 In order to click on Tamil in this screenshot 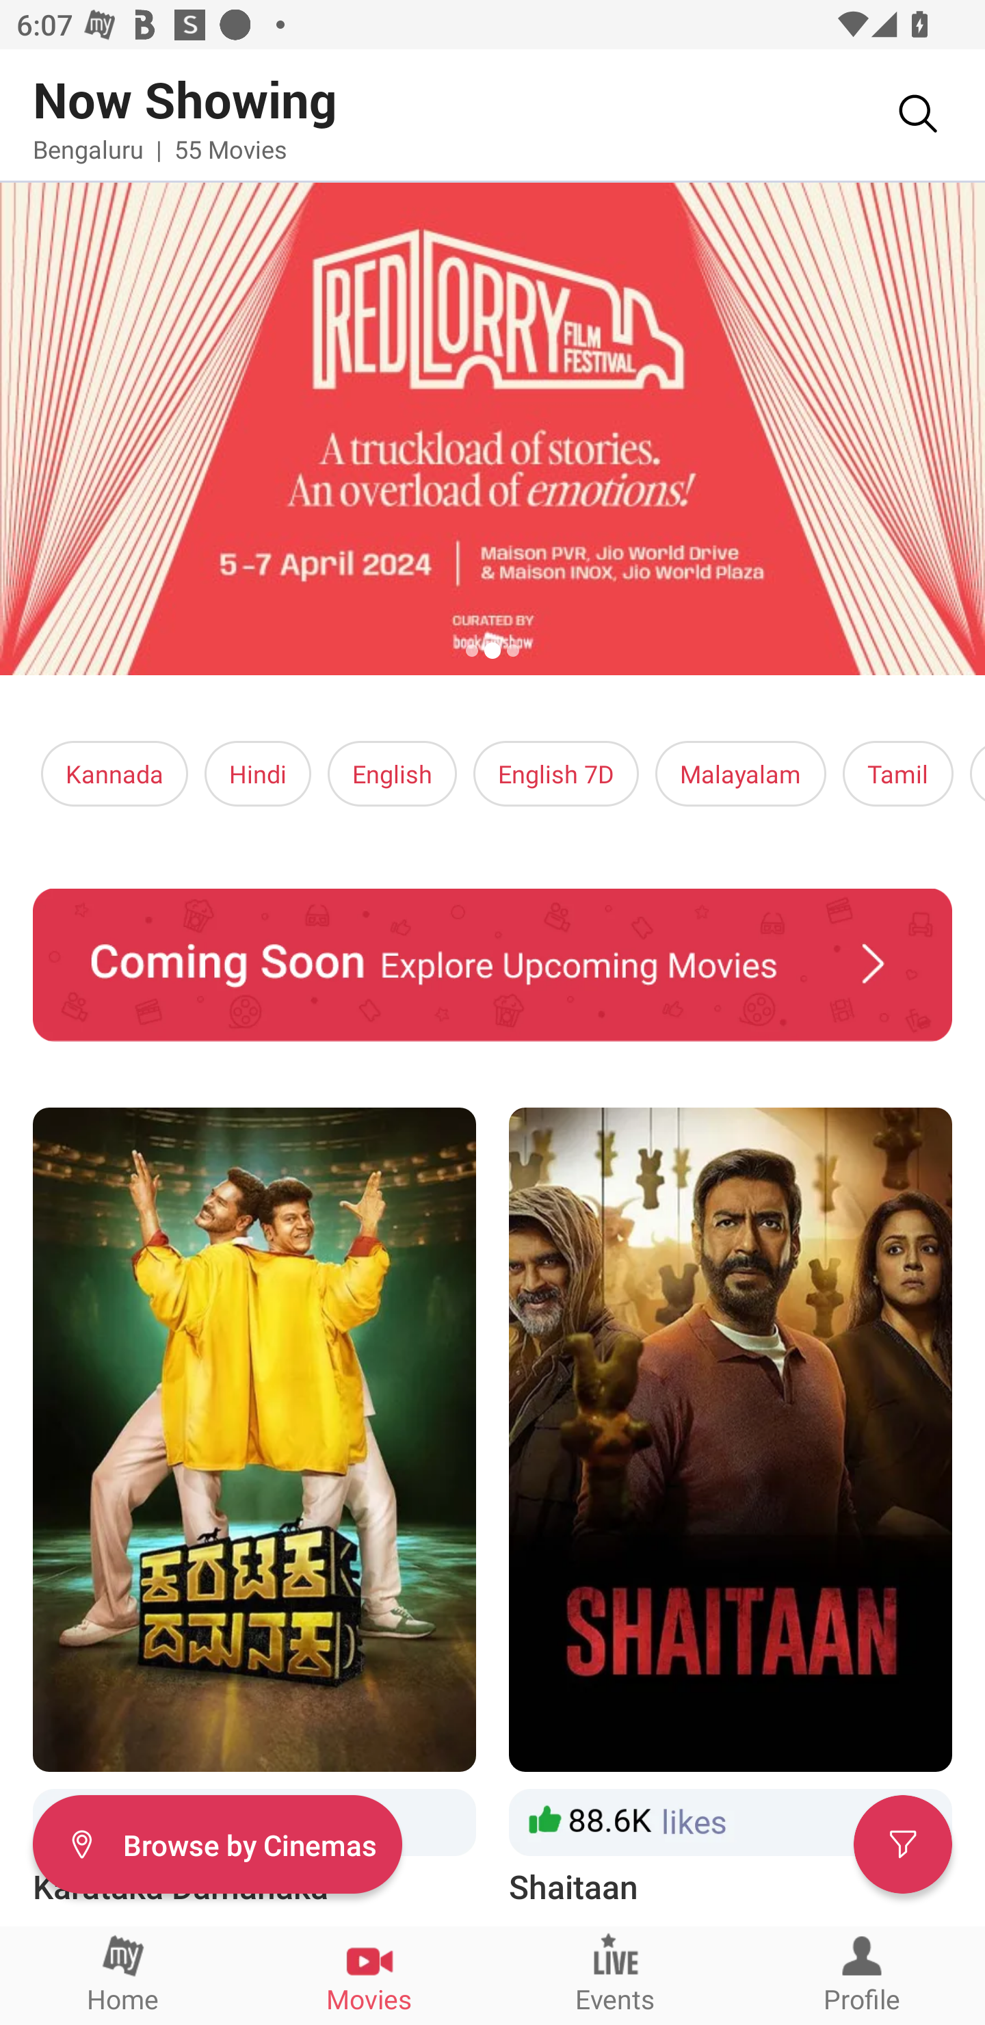, I will do `click(897, 773)`.